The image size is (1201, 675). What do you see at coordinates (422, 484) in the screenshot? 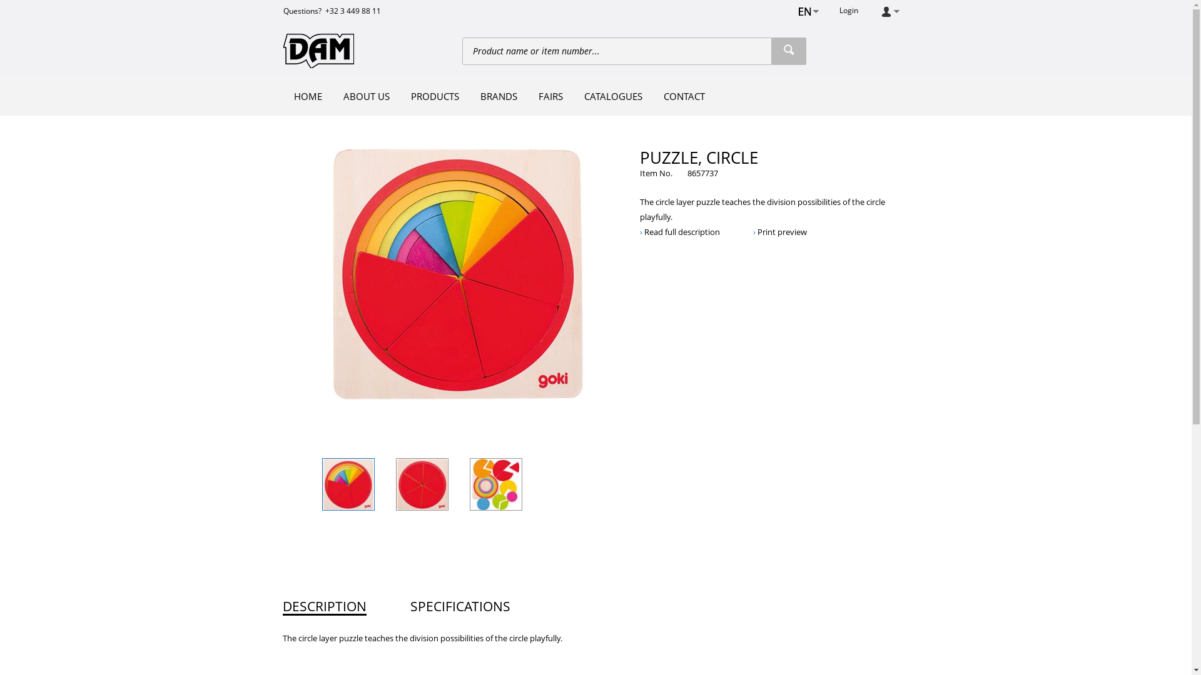
I see `Puzzle, Circle` at bounding box center [422, 484].